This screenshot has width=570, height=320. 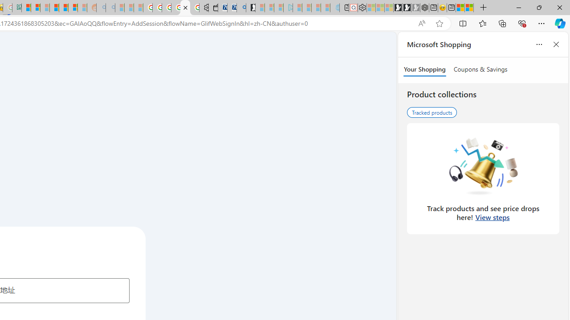 I want to click on Kinda Frugal - MSN, so click(x=64, y=8).